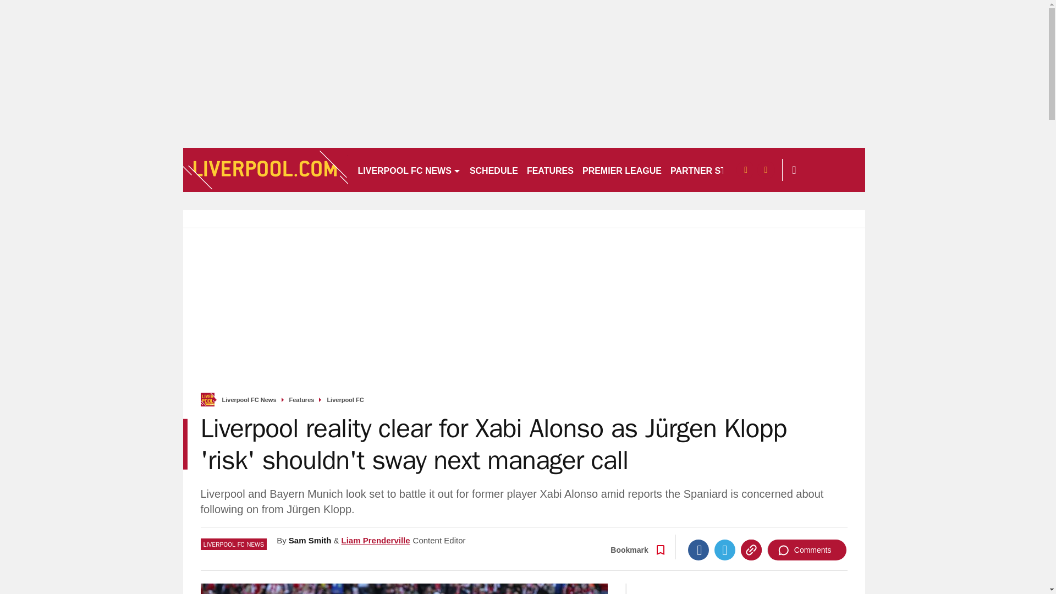 The width and height of the screenshot is (1056, 594). What do you see at coordinates (807, 550) in the screenshot?
I see `Comments` at bounding box center [807, 550].